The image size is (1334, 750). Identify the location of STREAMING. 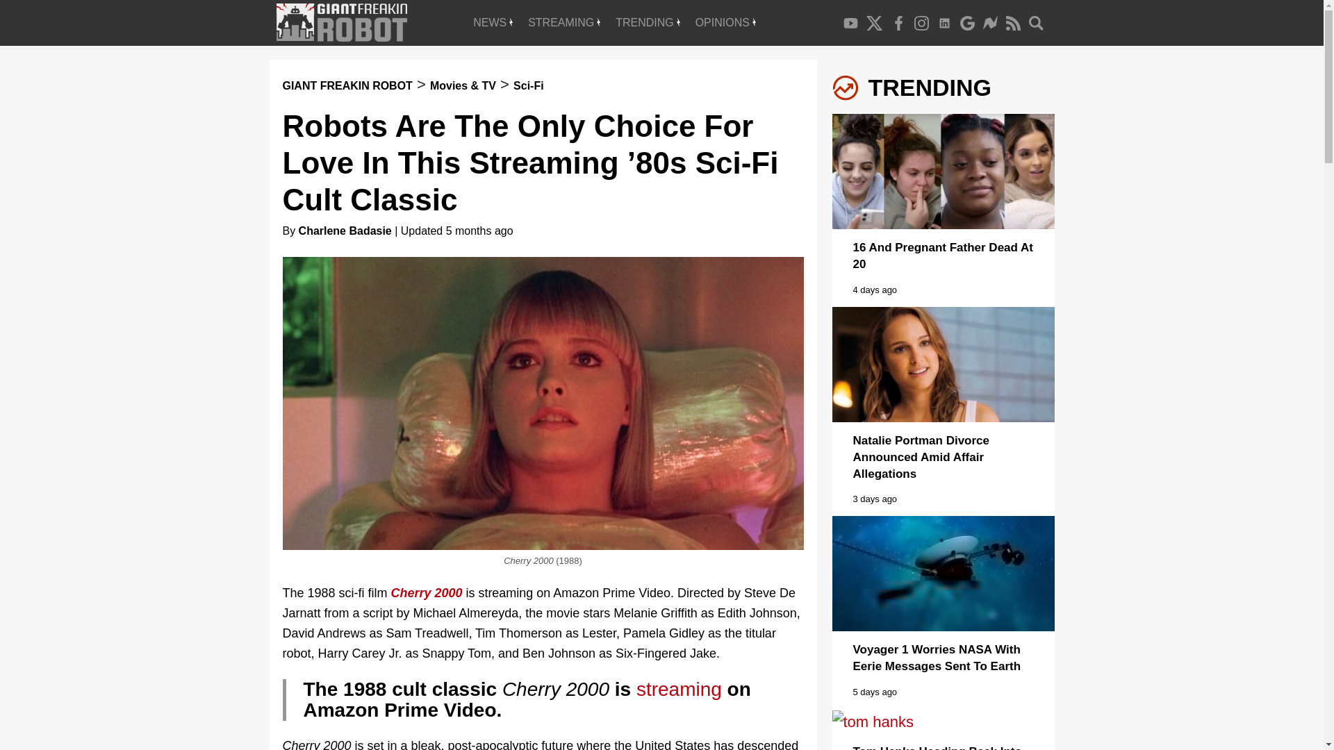
(564, 22).